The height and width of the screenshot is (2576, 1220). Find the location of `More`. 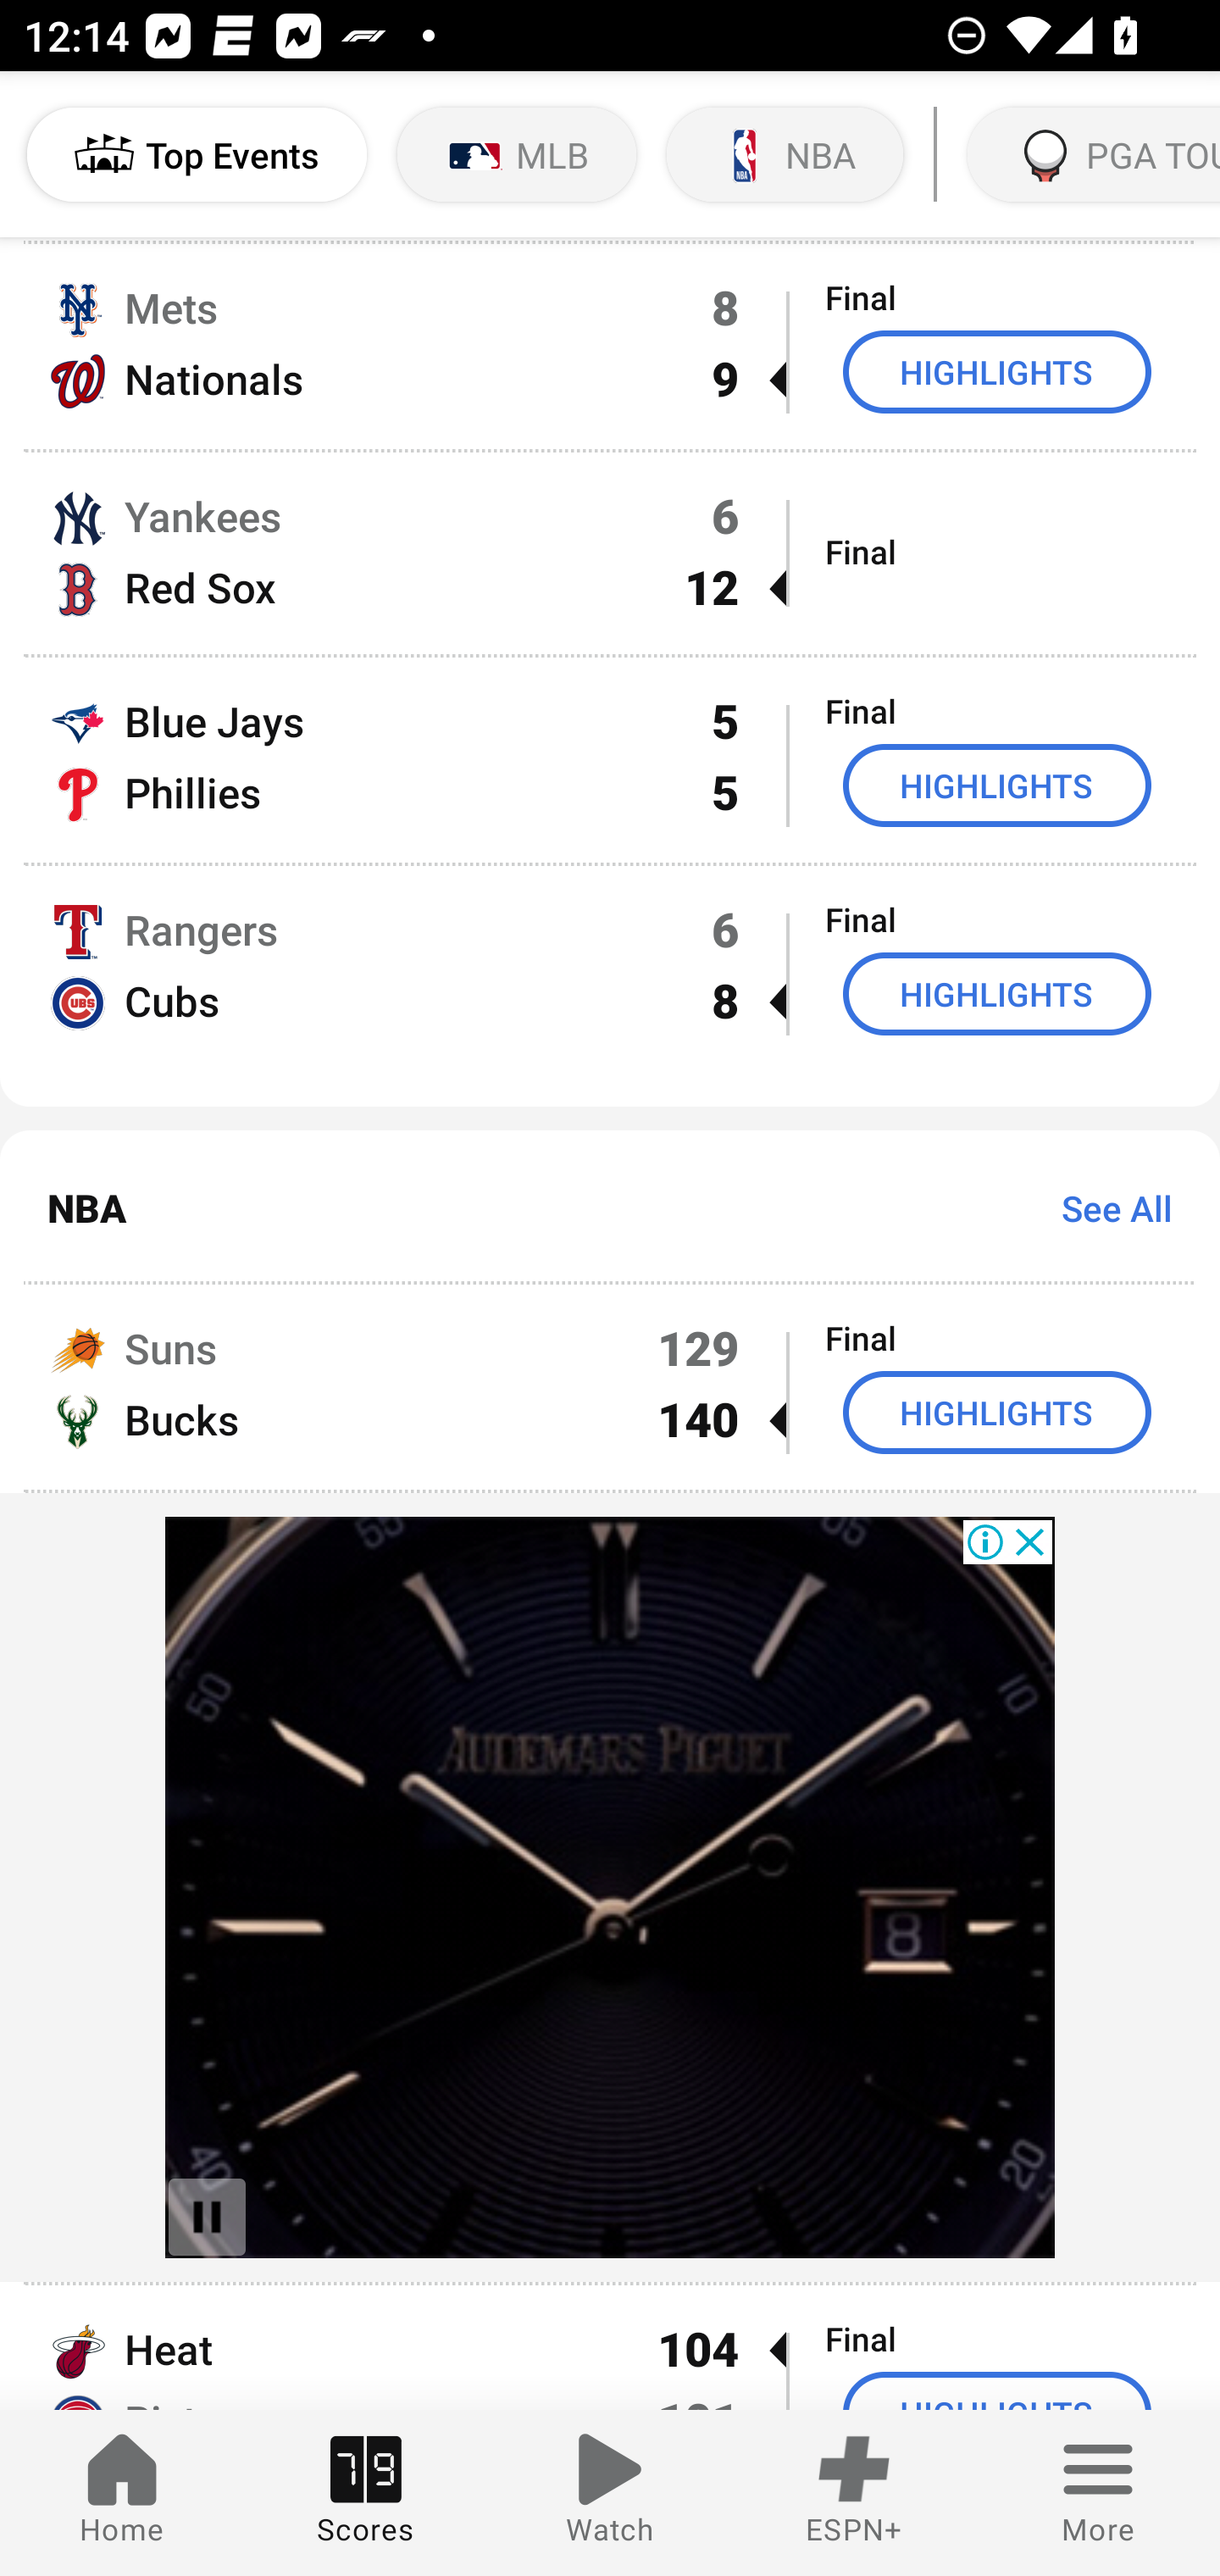

More is located at coordinates (1098, 2493).